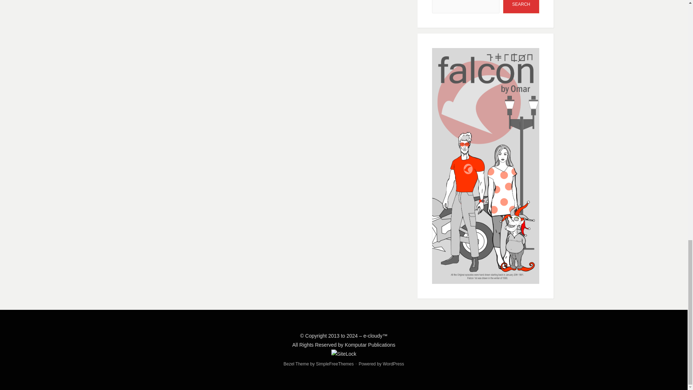 This screenshot has height=390, width=693. Describe the element at coordinates (344, 354) in the screenshot. I see `SiteLock` at that location.